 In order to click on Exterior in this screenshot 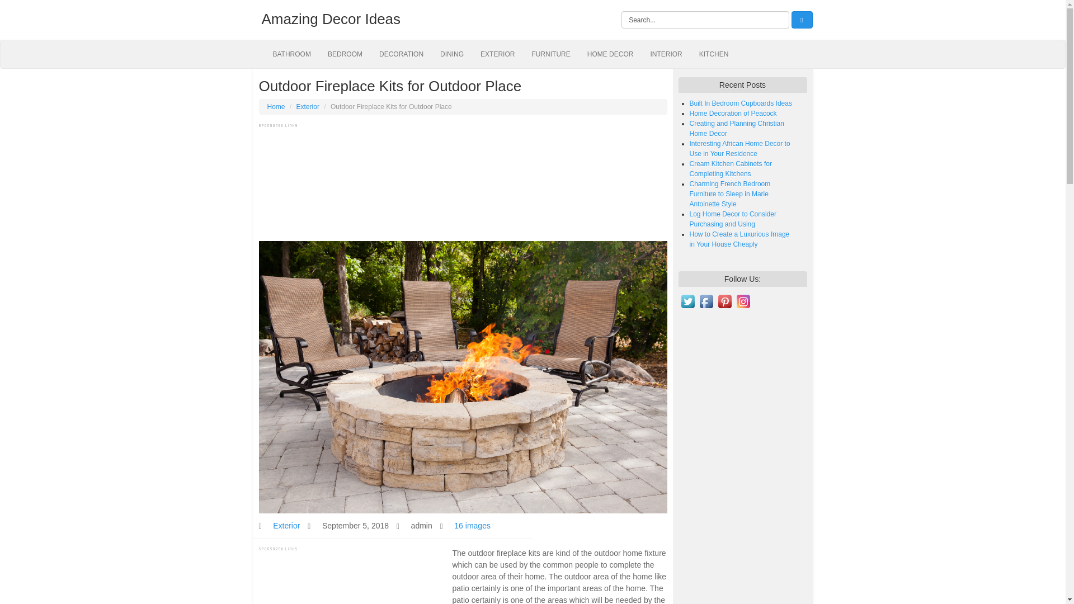, I will do `click(286, 526)`.